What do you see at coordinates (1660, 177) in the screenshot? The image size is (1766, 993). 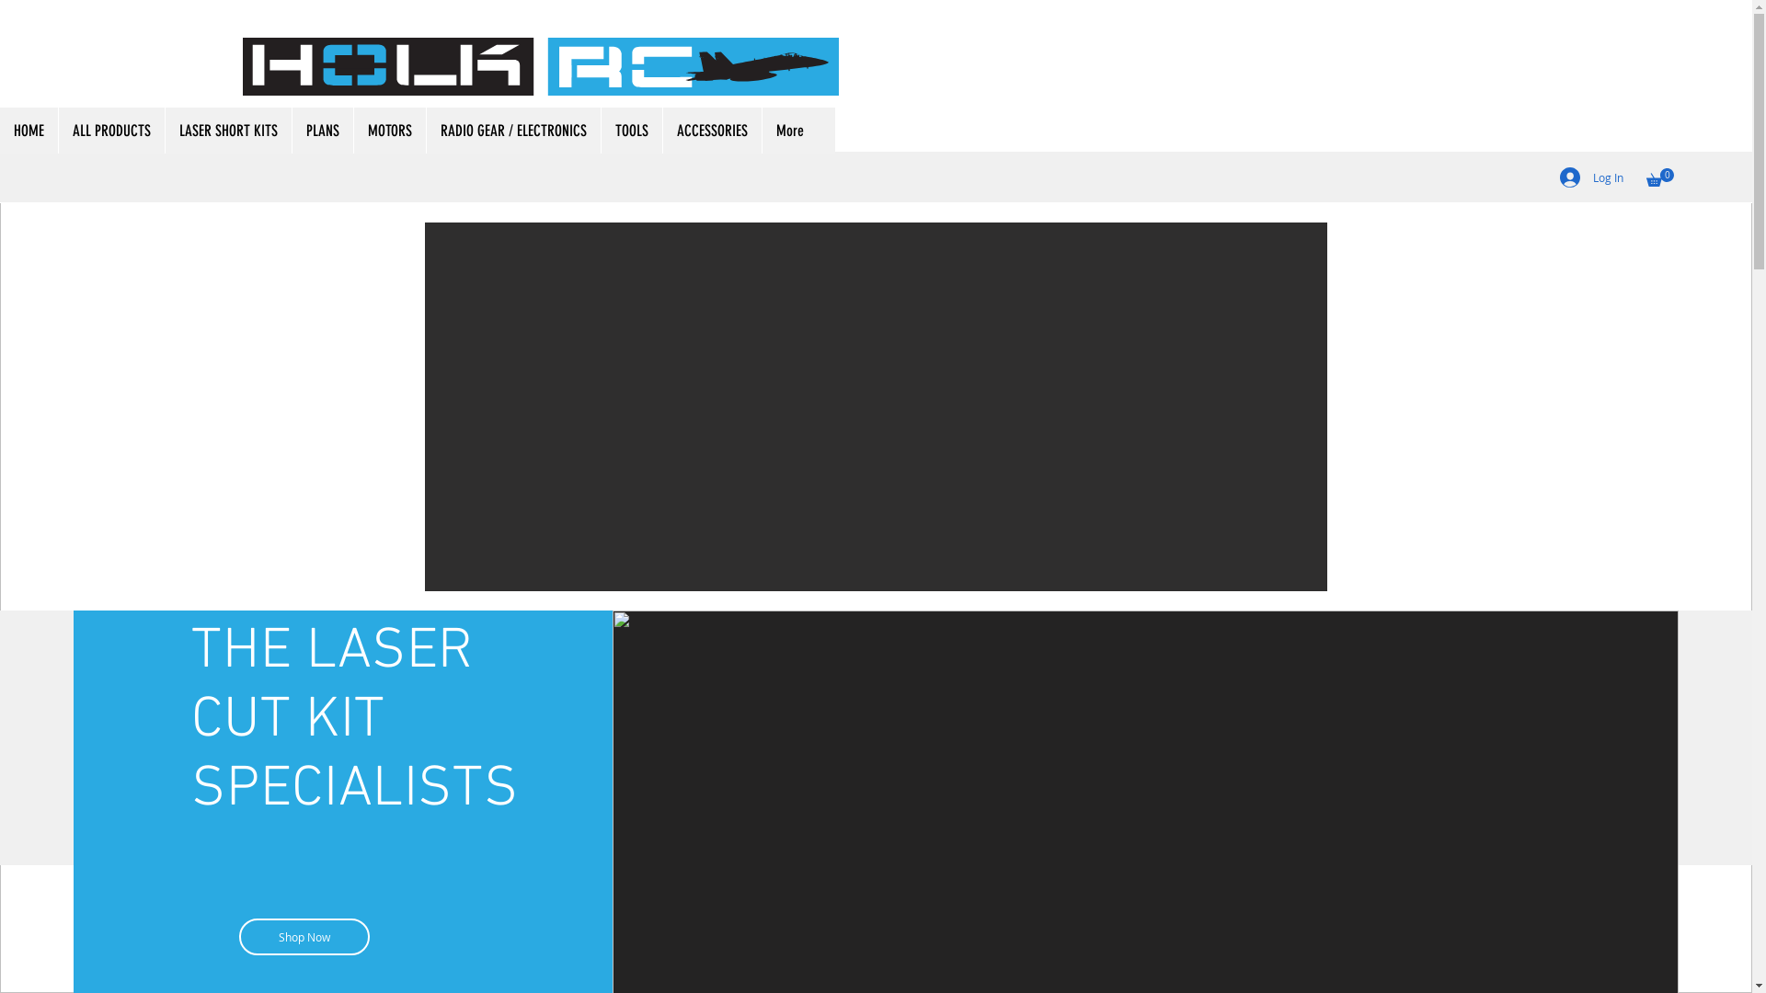 I see `0` at bounding box center [1660, 177].